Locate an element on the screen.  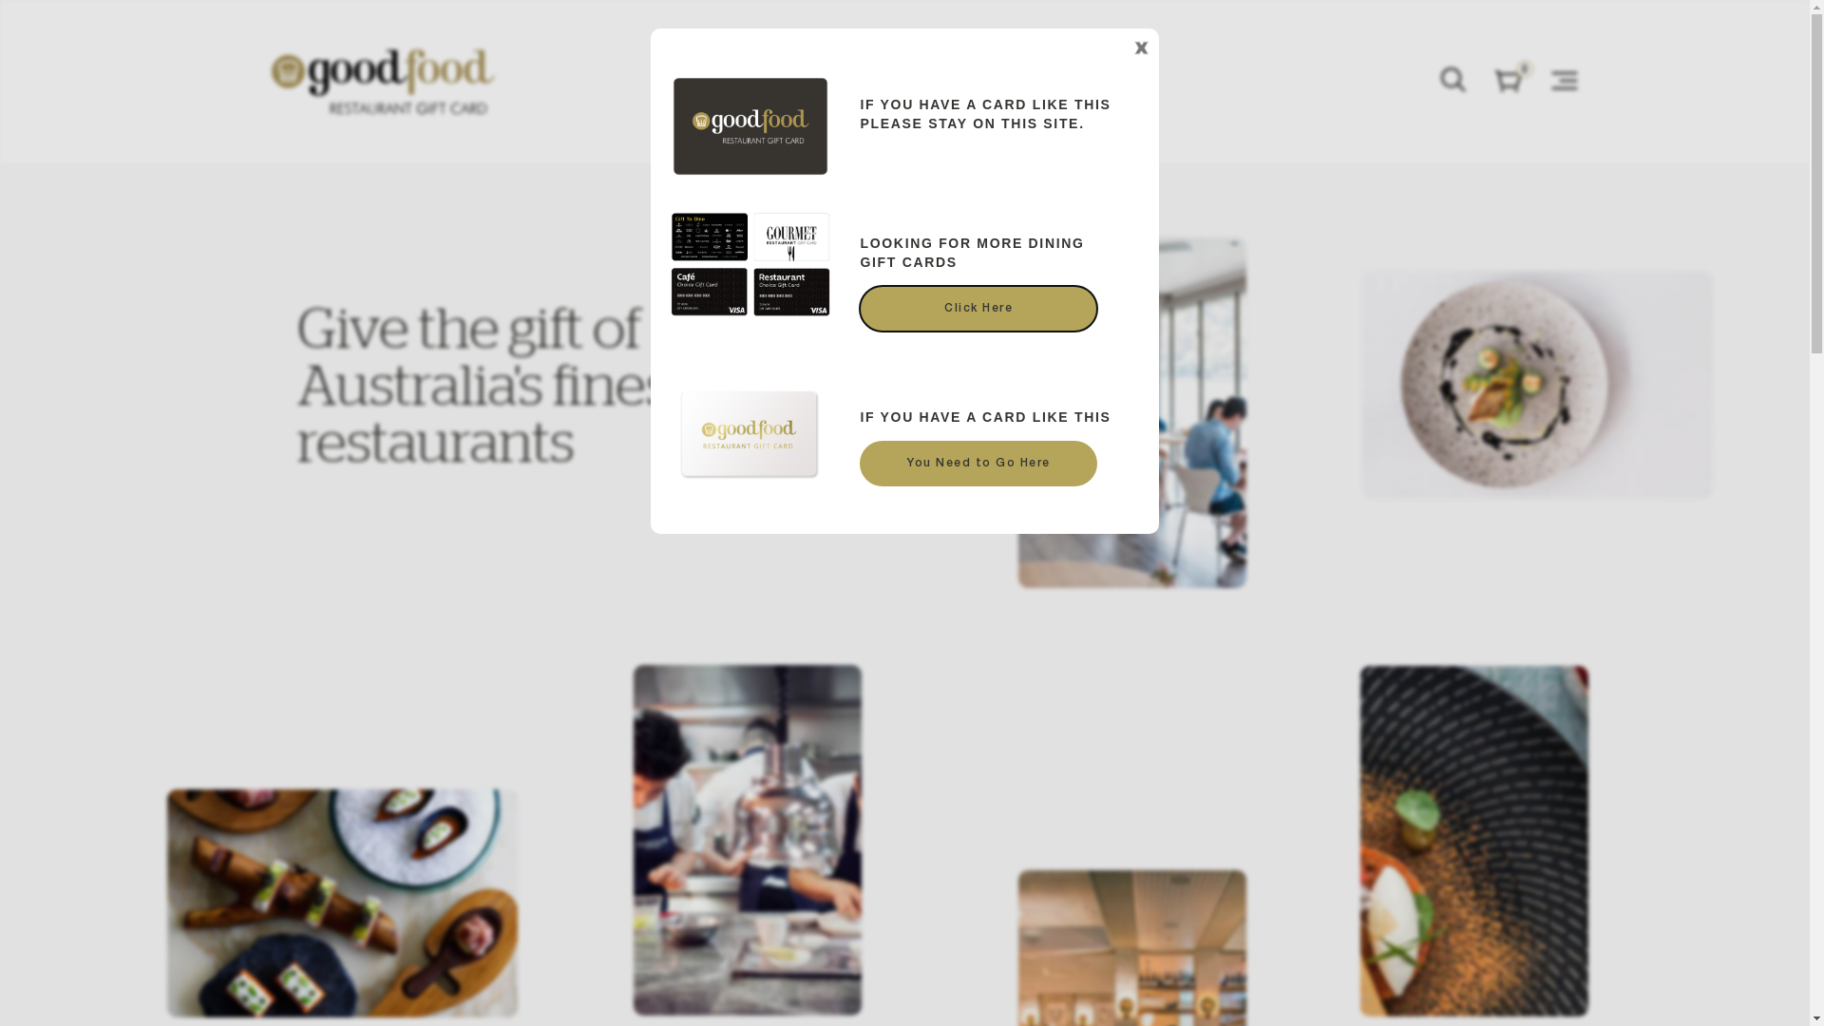
You Need to Go Here is located at coordinates (978, 464).